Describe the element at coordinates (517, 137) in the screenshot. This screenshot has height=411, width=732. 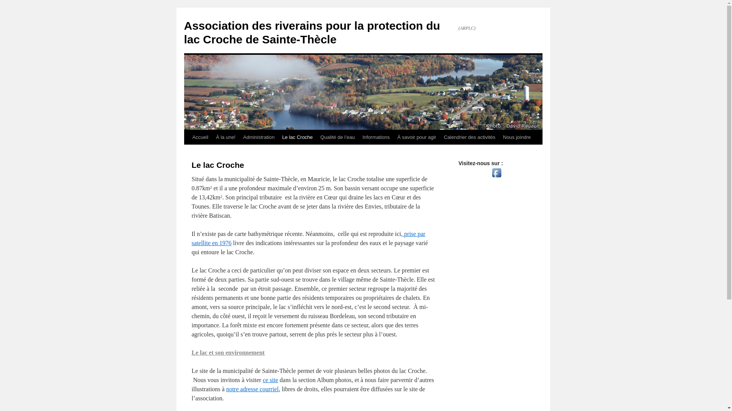
I see `Nous joindre` at that location.